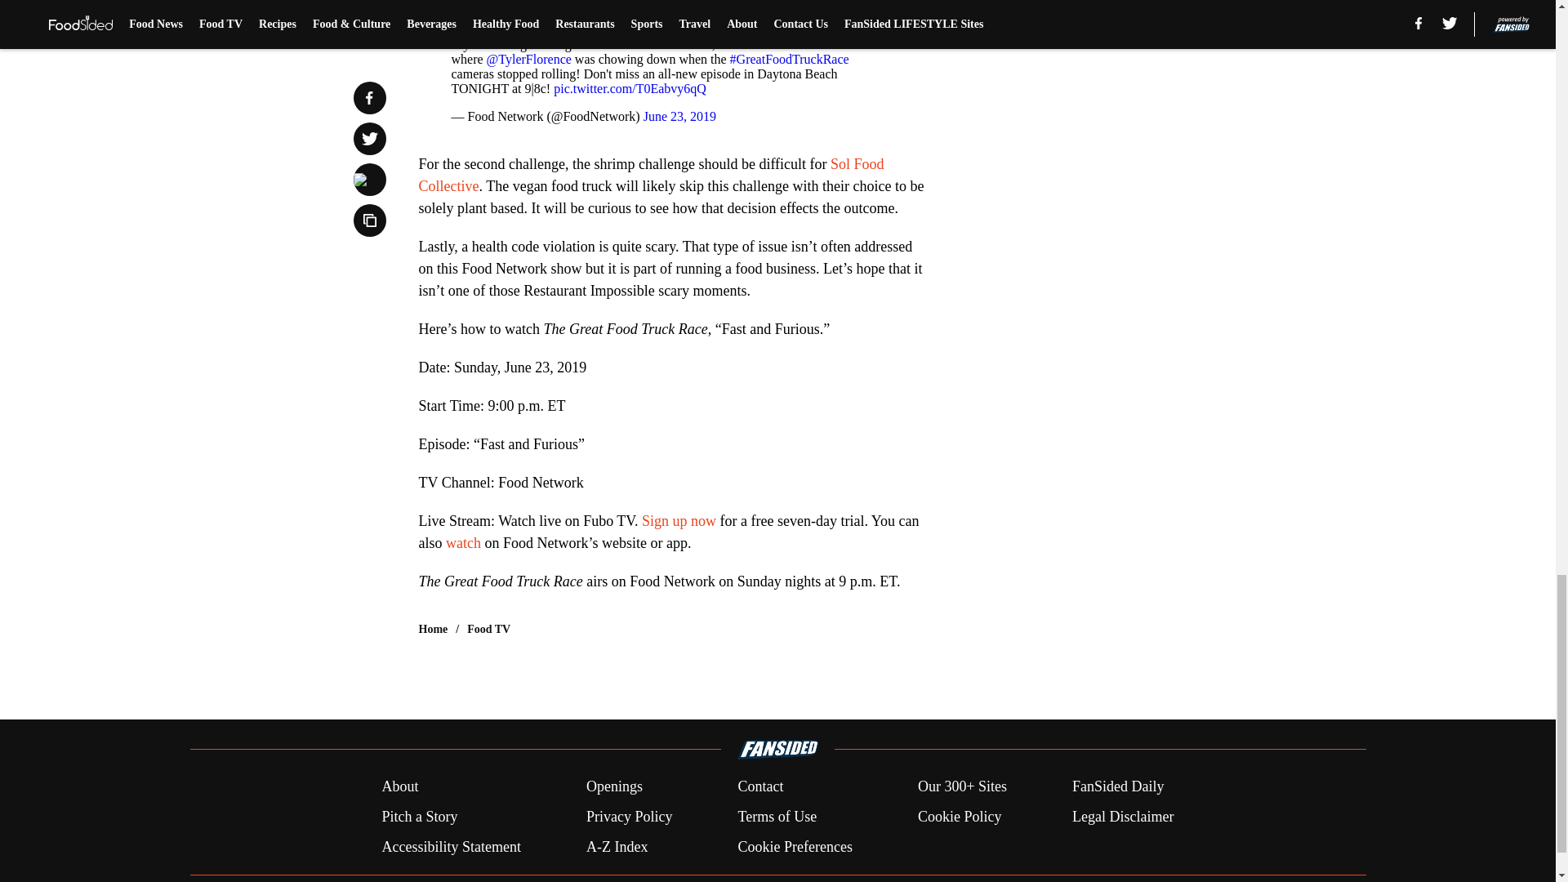 The width and height of the screenshot is (1568, 882). What do you see at coordinates (614, 787) in the screenshot?
I see `Openings` at bounding box center [614, 787].